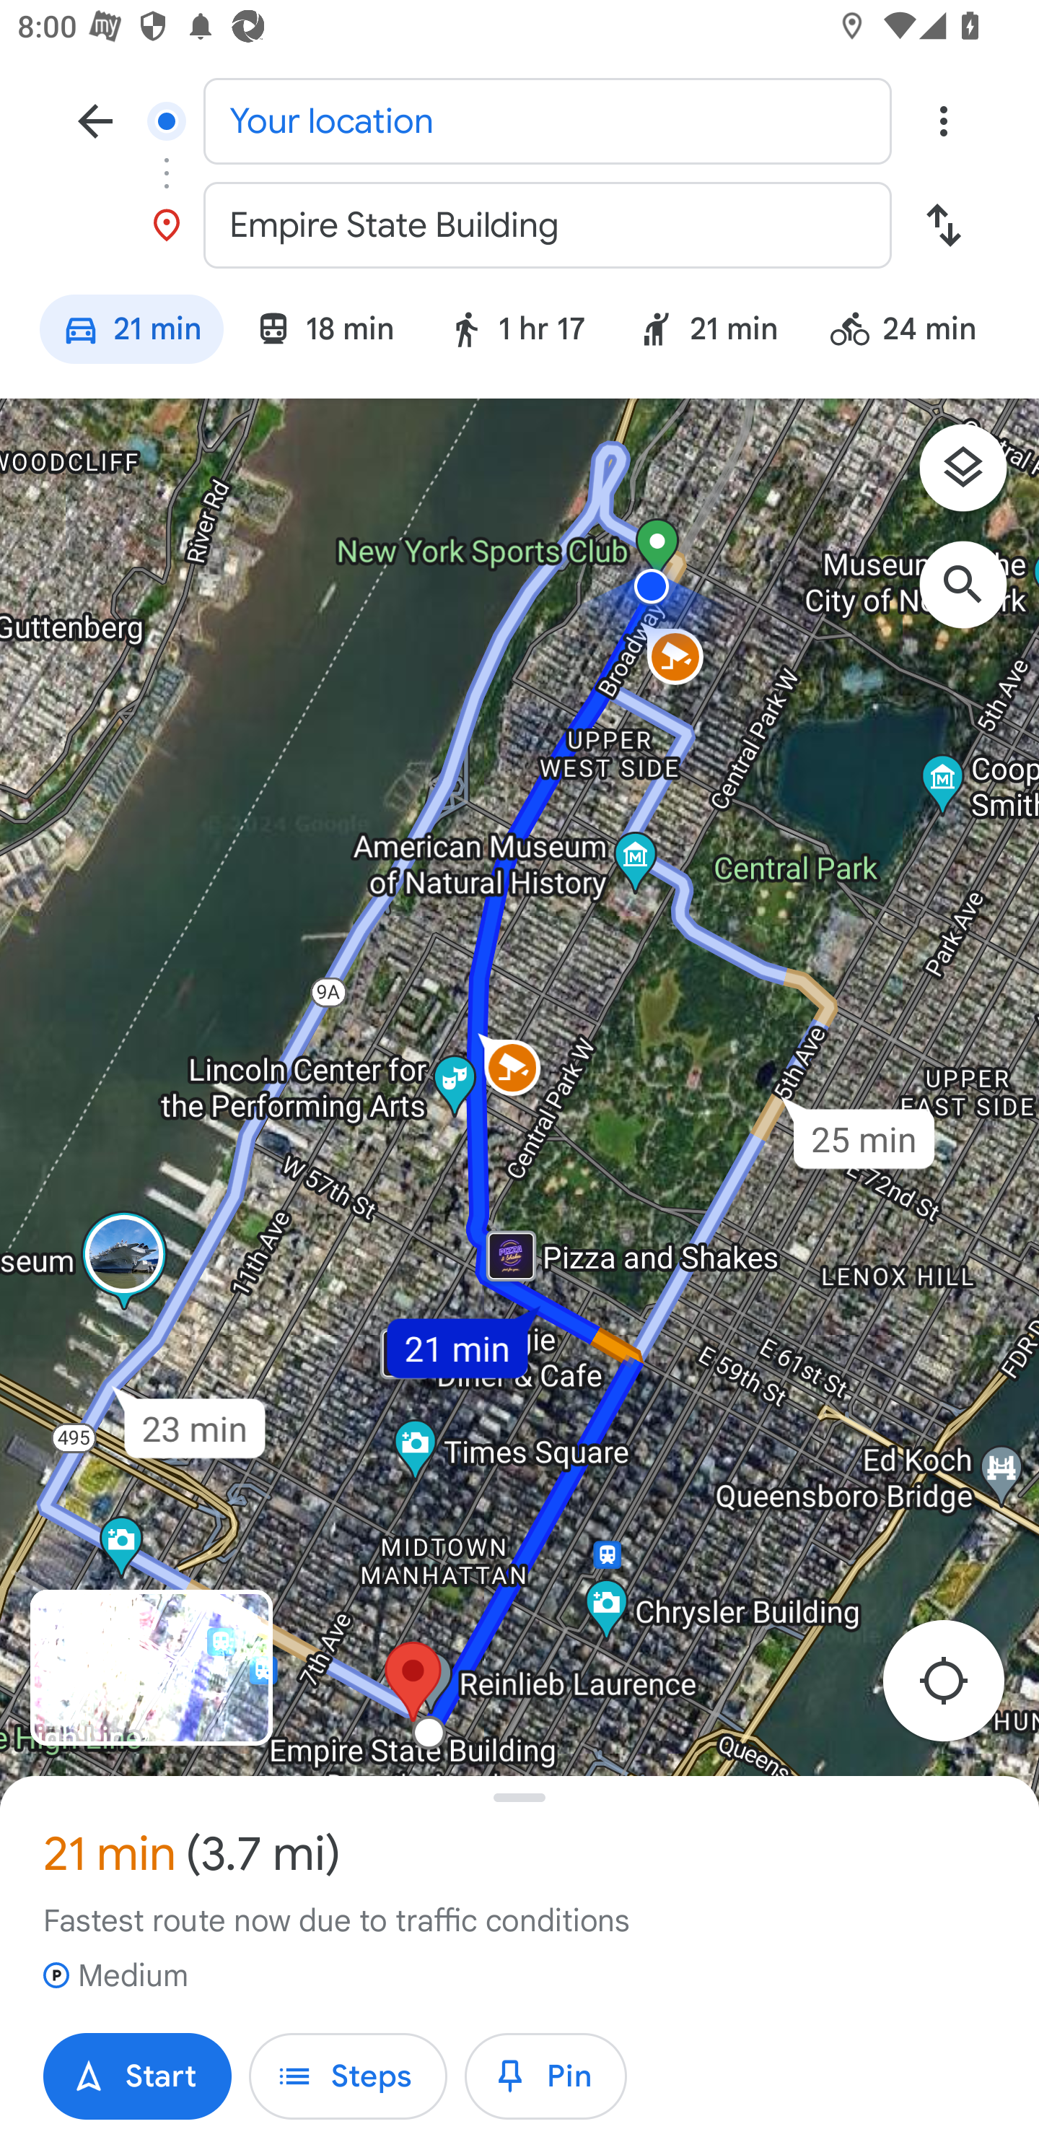  I want to click on Steps Steps Steps, so click(348, 2076).